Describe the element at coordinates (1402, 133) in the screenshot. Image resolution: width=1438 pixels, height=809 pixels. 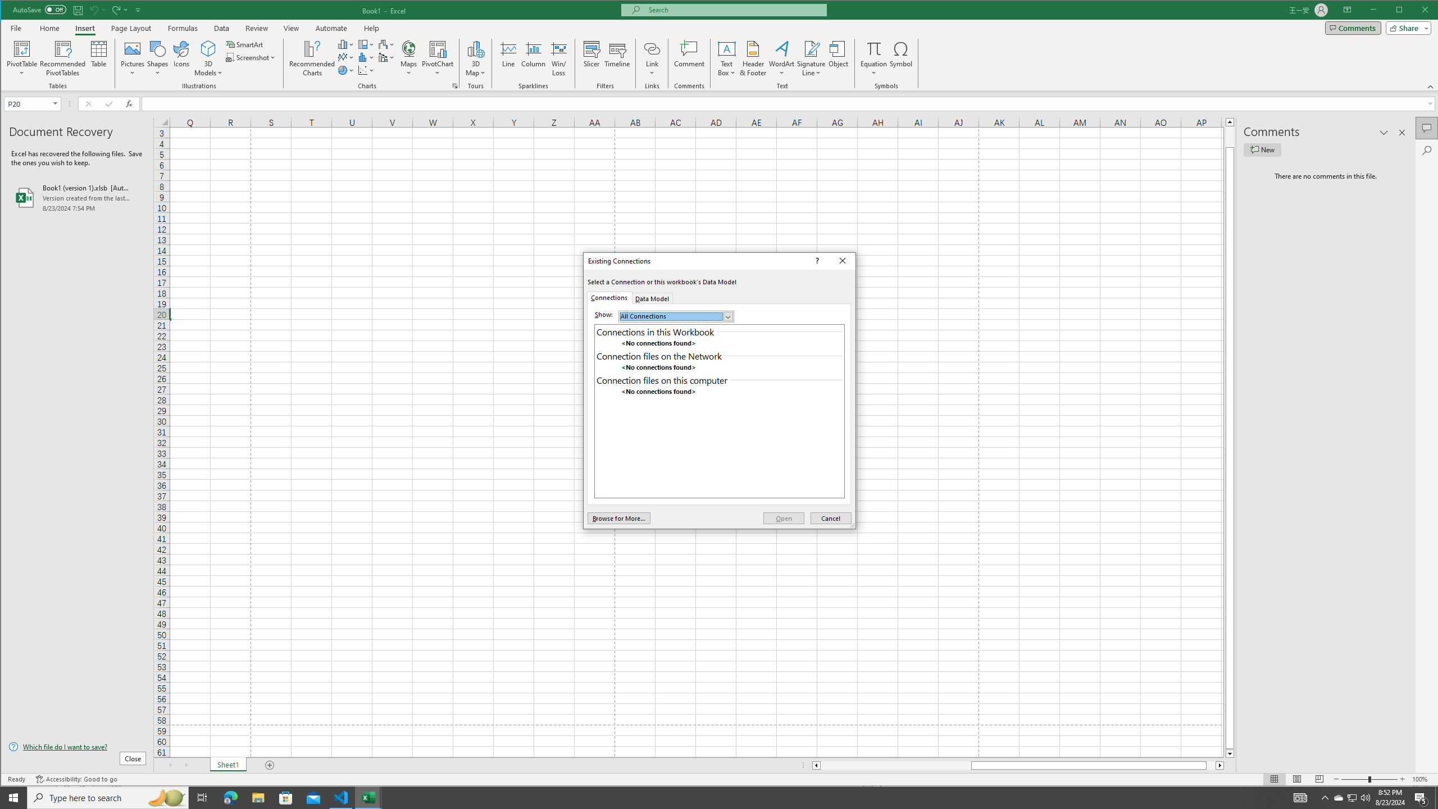
I see `Close pane` at that location.